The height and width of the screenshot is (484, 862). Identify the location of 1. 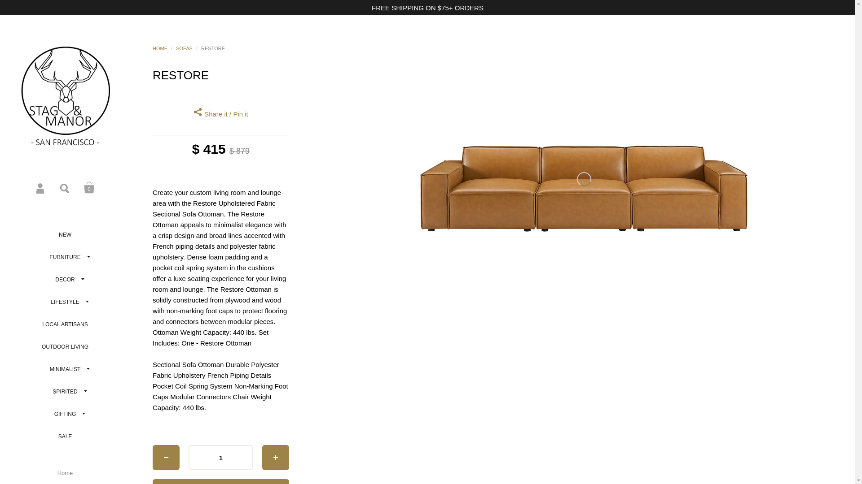
(221, 457).